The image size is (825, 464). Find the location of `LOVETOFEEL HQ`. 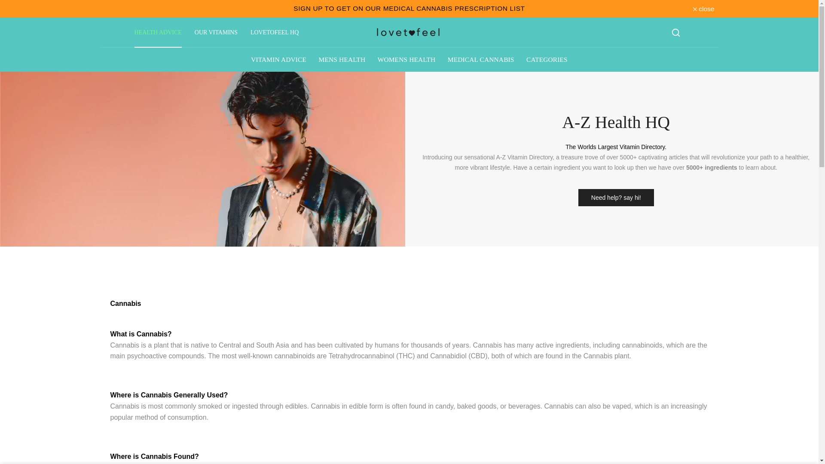

LOVETOFEEL HQ is located at coordinates (275, 33).